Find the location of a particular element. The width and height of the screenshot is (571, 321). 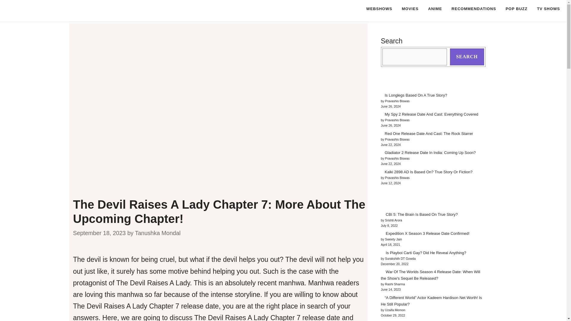

WEBSHOWS is located at coordinates (379, 9).